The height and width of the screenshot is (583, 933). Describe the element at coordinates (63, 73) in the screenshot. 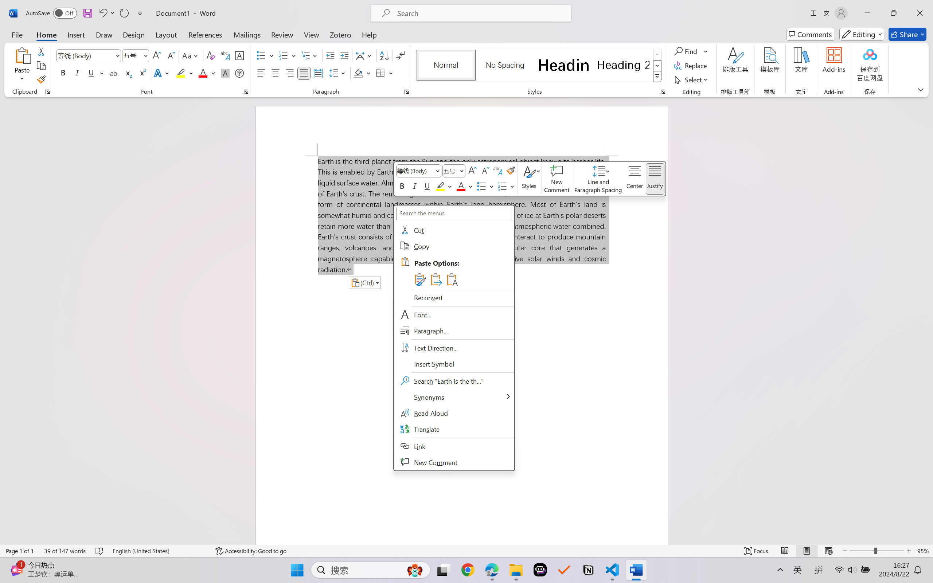

I see `Bold` at that location.